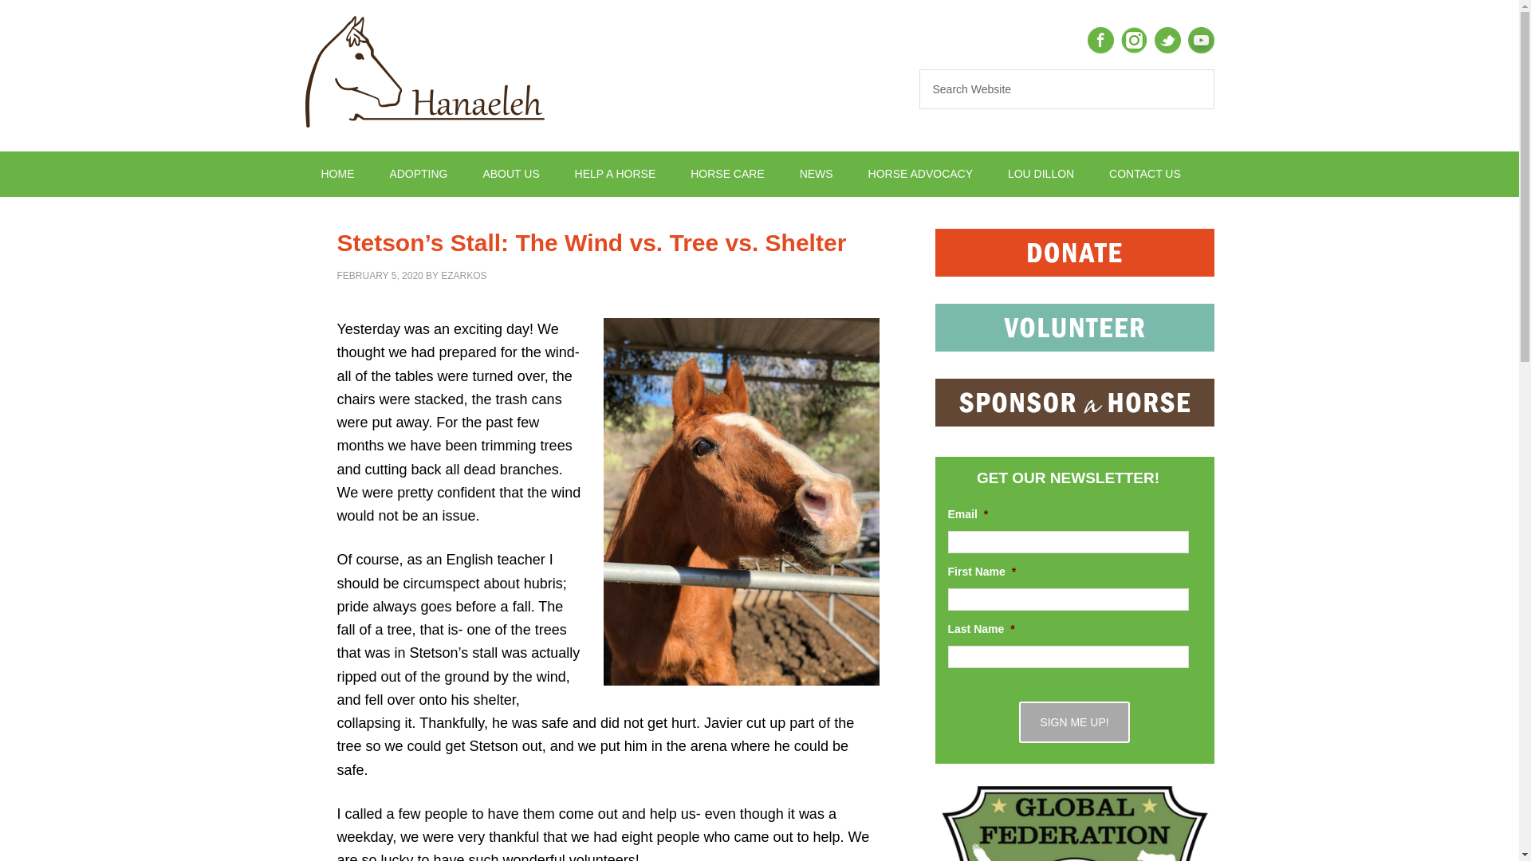 This screenshot has width=1531, height=861. Describe the element at coordinates (727, 174) in the screenshot. I see `HORSE CARE` at that location.